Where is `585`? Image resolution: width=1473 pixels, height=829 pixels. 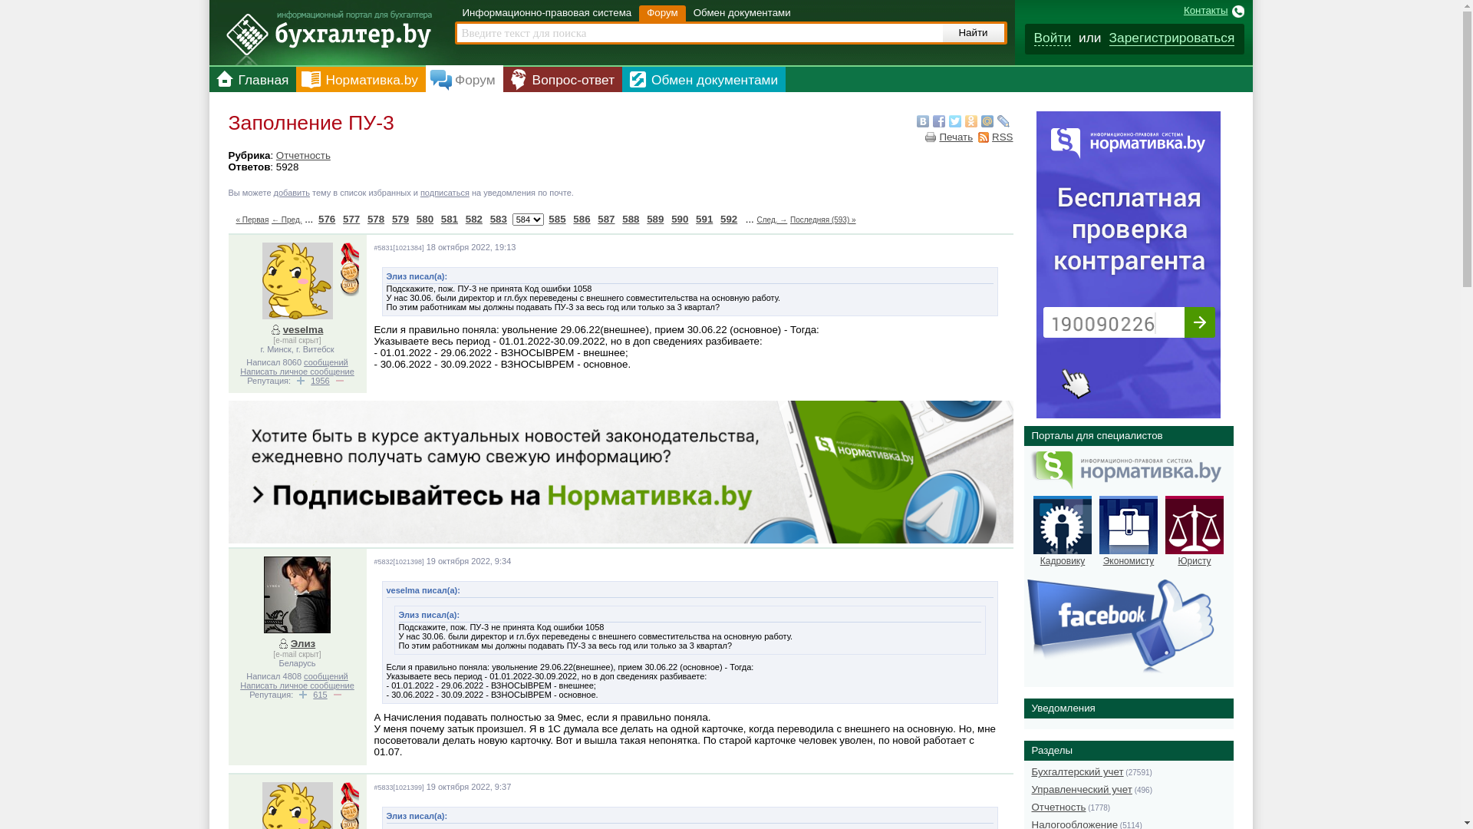 585 is located at coordinates (557, 220).